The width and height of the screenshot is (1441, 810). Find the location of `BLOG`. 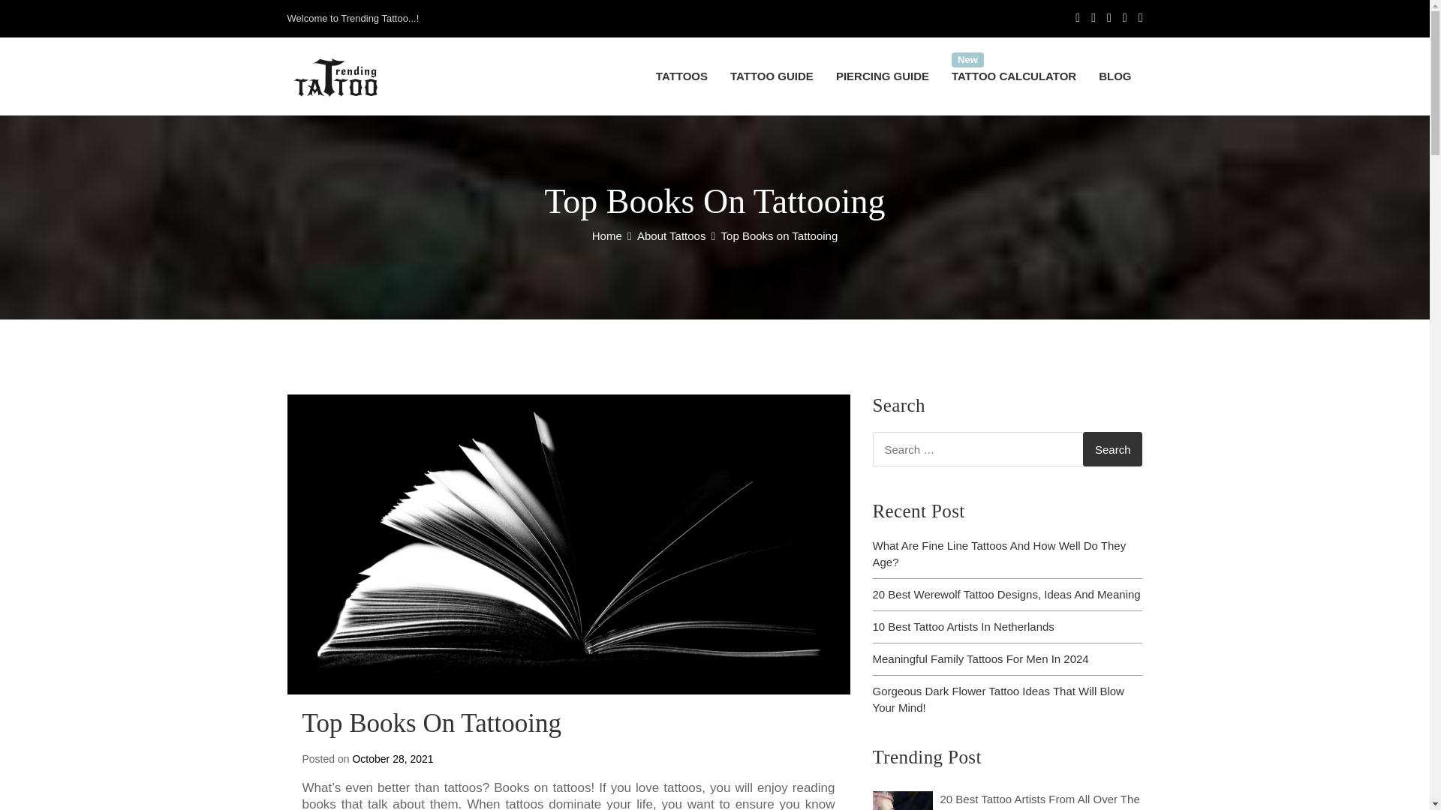

BLOG is located at coordinates (1115, 76).